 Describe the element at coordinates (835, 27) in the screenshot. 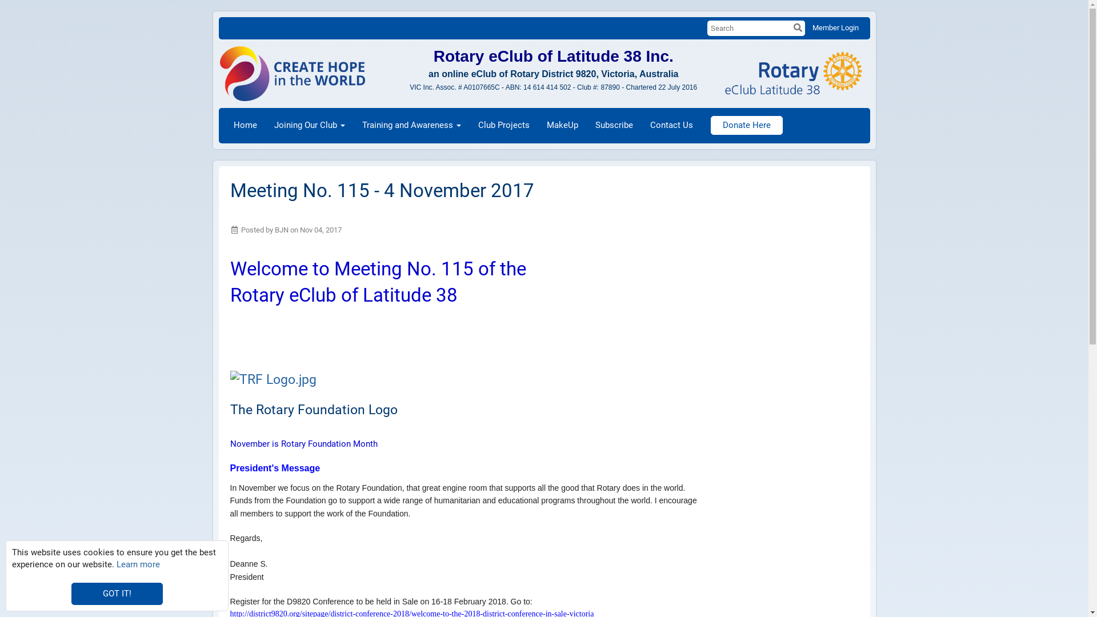

I see `Member Login` at that location.